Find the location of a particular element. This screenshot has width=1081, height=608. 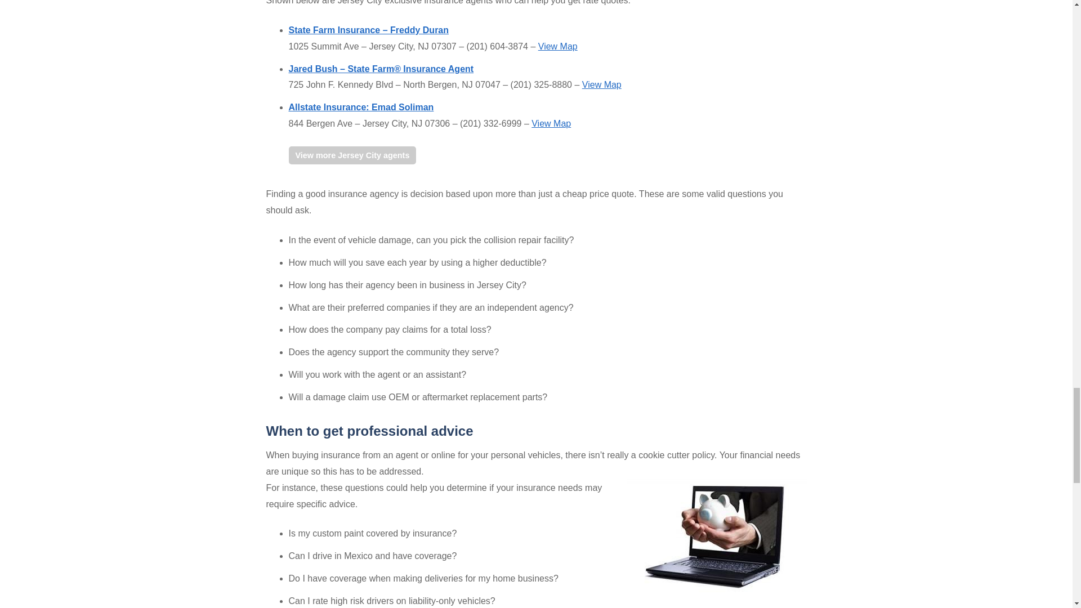

View more Jersey City agents is located at coordinates (352, 155).